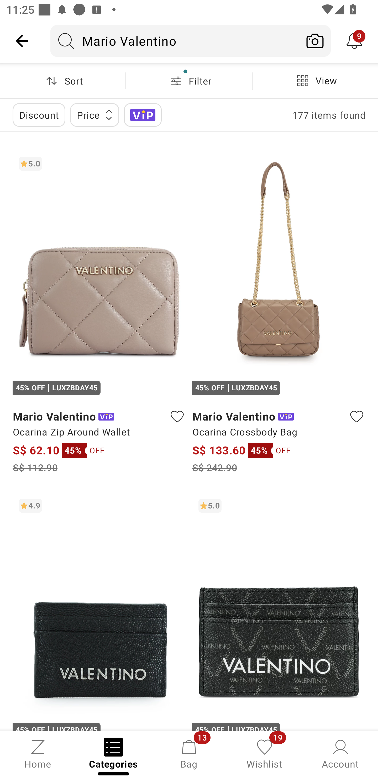 The height and width of the screenshot is (777, 378). Describe the element at coordinates (39, 115) in the screenshot. I see `Discount` at that location.